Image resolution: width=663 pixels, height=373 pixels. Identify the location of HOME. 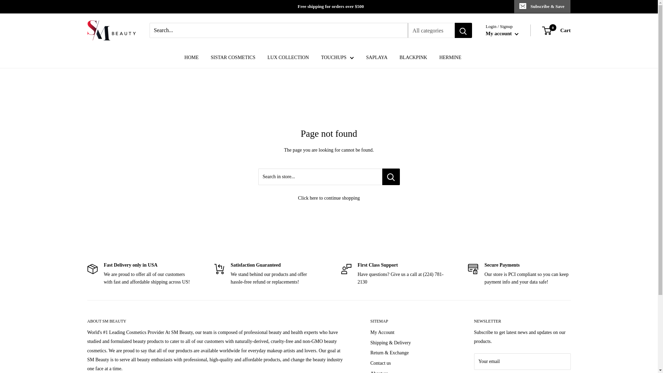
(191, 58).